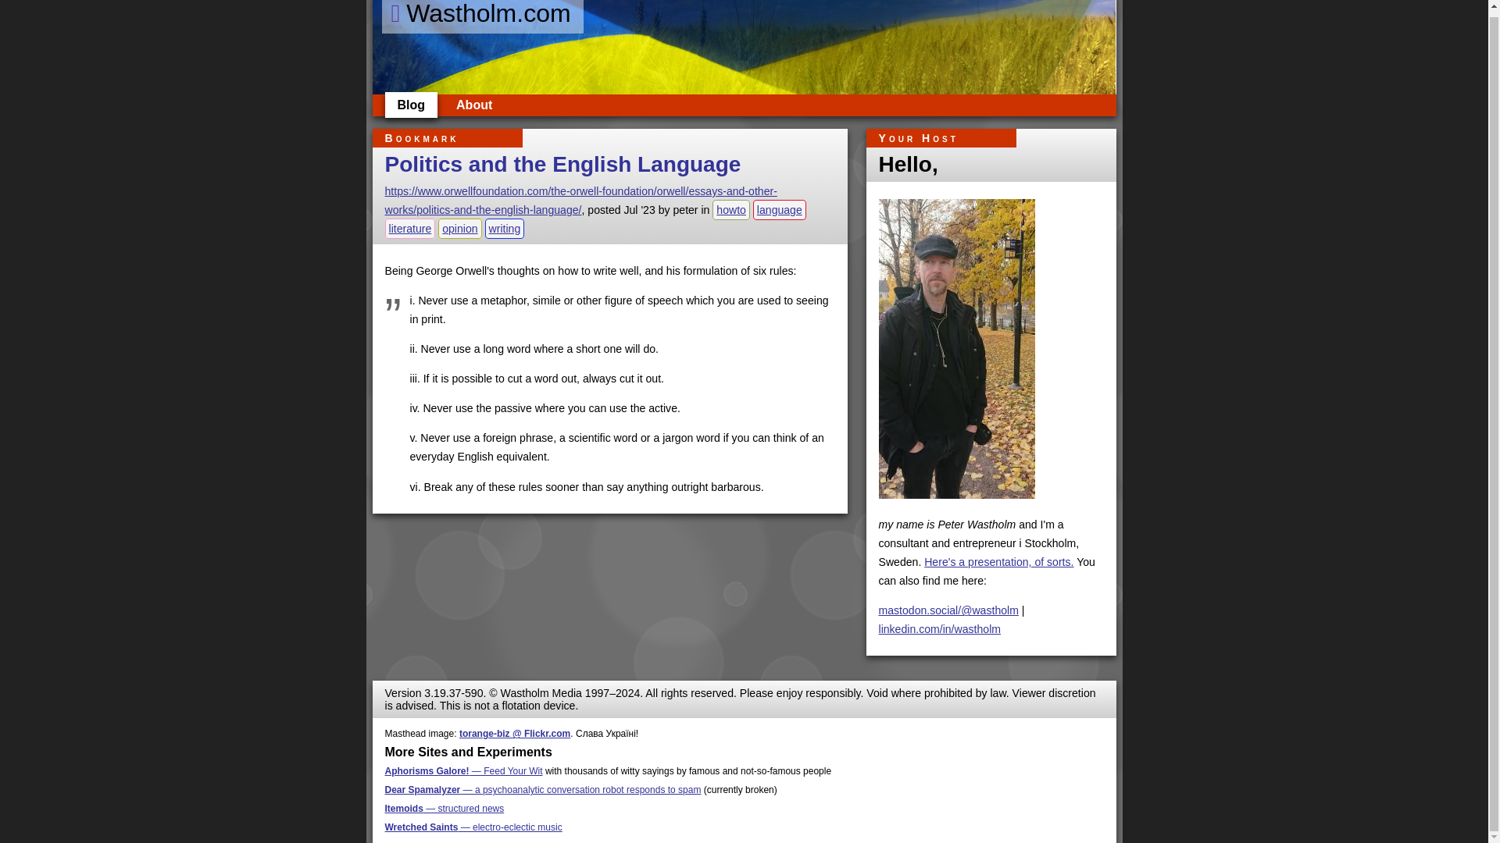 The width and height of the screenshot is (1500, 843). What do you see at coordinates (505, 228) in the screenshot?
I see `writing` at bounding box center [505, 228].